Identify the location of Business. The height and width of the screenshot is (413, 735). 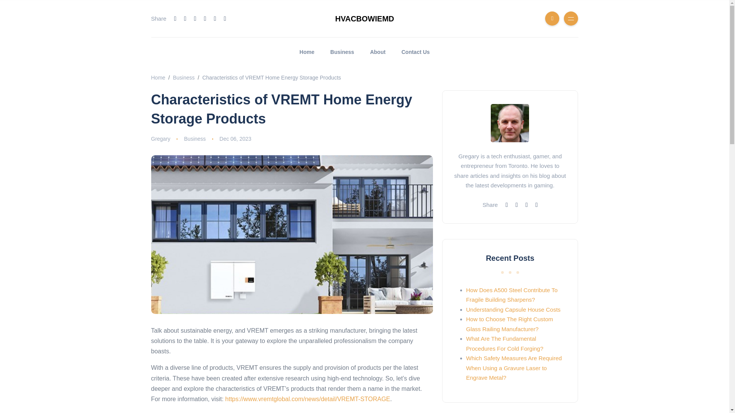
(184, 77).